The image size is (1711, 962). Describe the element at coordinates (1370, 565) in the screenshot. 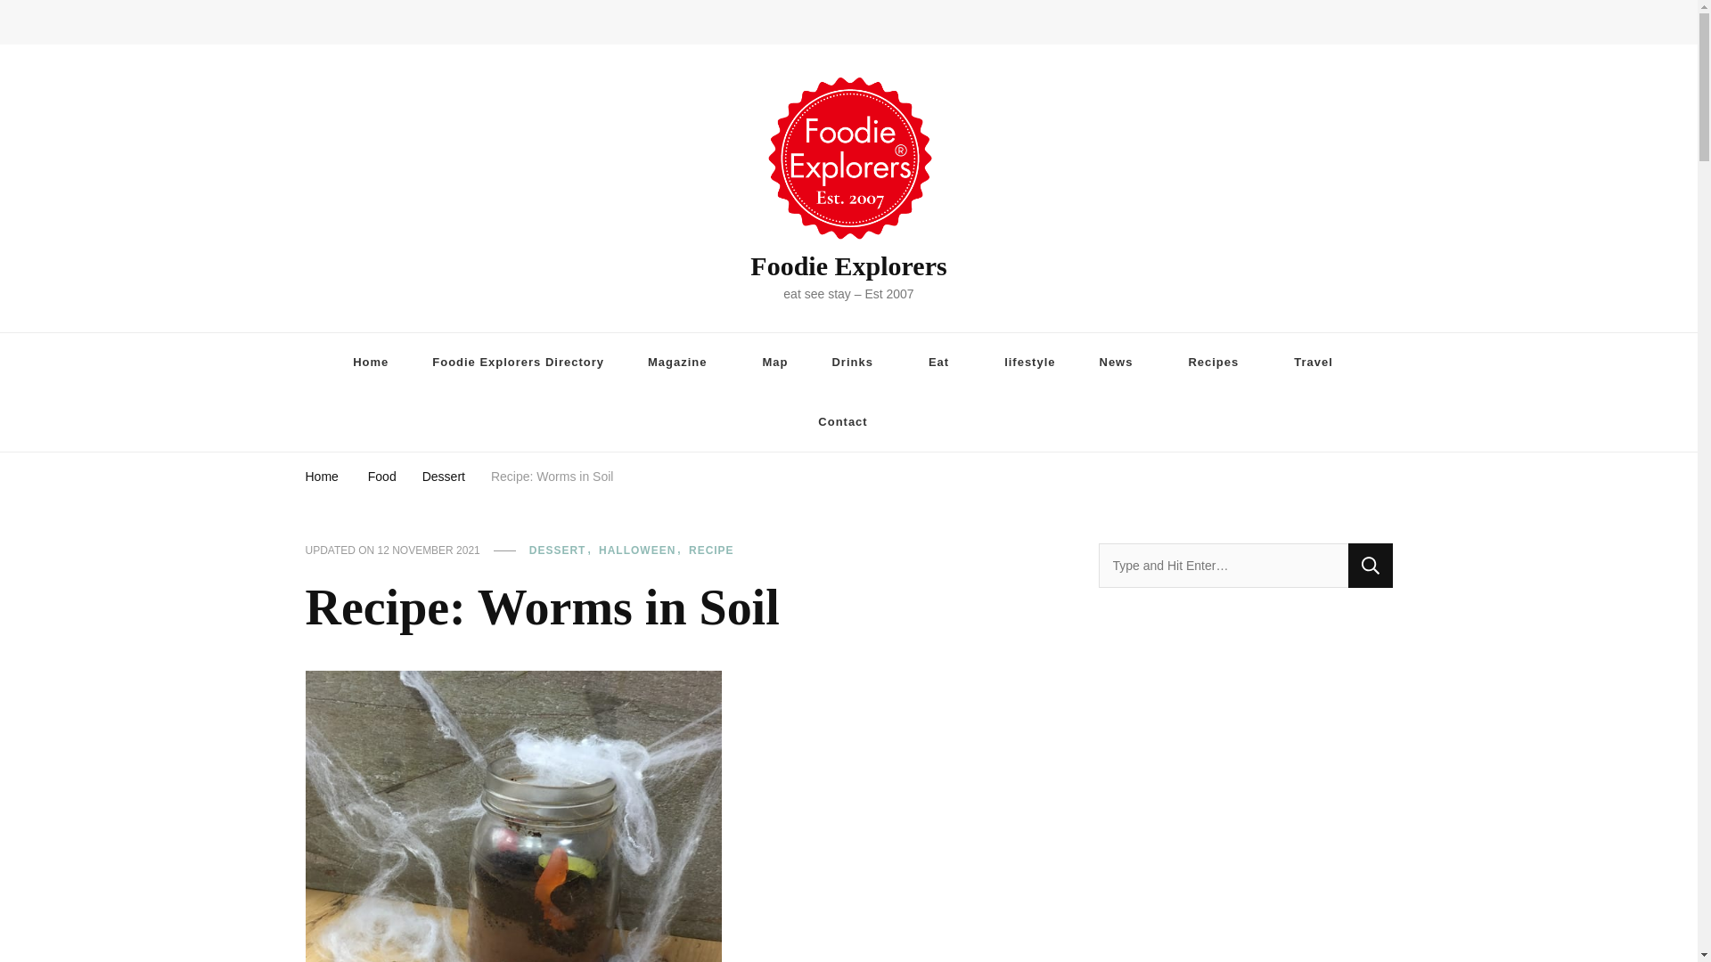

I see `Search` at that location.